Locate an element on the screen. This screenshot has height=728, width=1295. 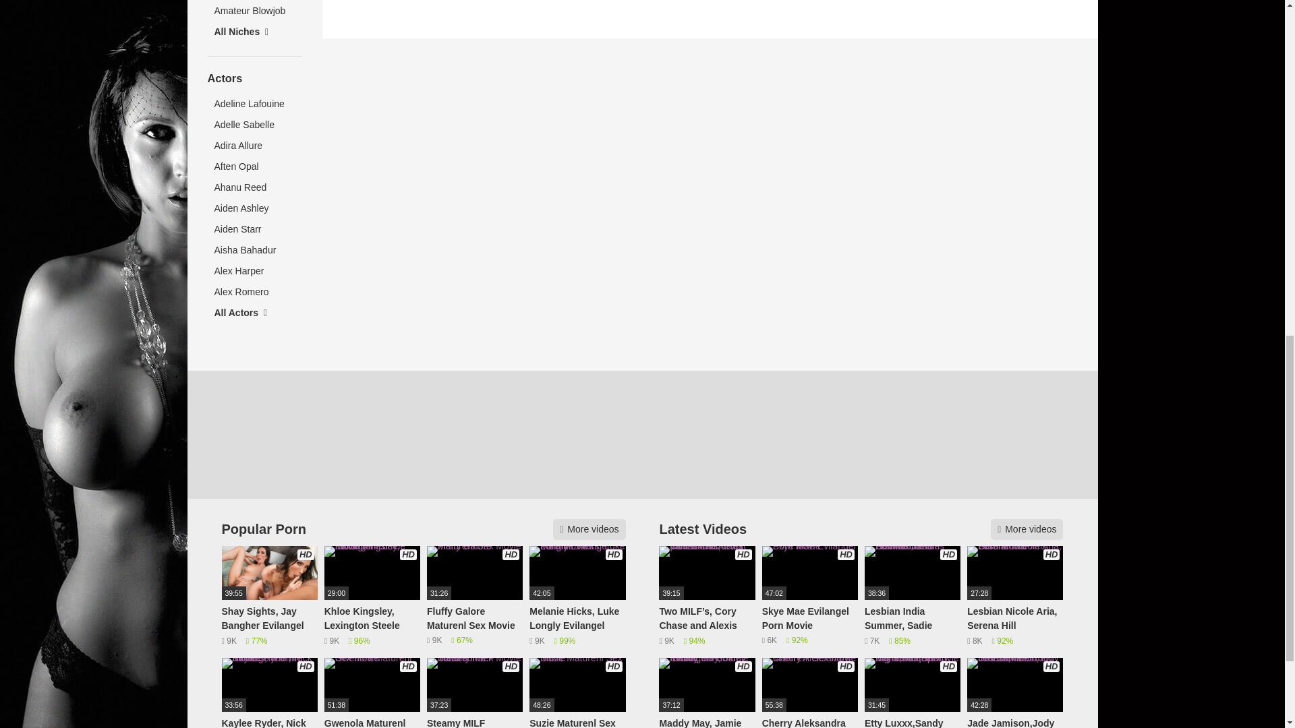
Amateur Blowjob is located at coordinates (254, 11).